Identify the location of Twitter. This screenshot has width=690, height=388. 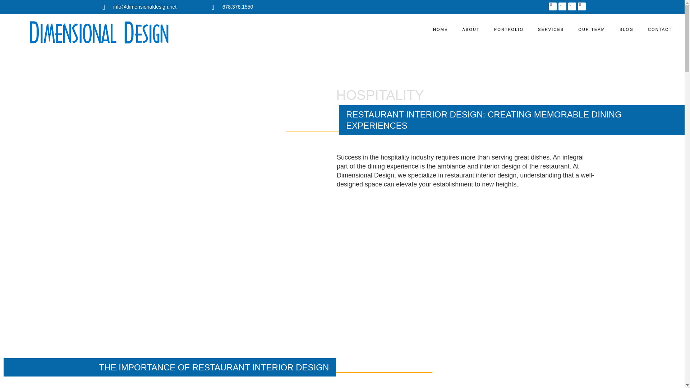
(562, 6).